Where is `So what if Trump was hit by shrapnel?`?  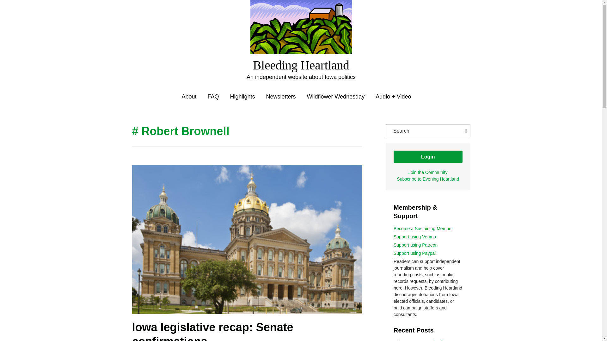
So what if Trump was hit by shrapnel? is located at coordinates (425, 340).